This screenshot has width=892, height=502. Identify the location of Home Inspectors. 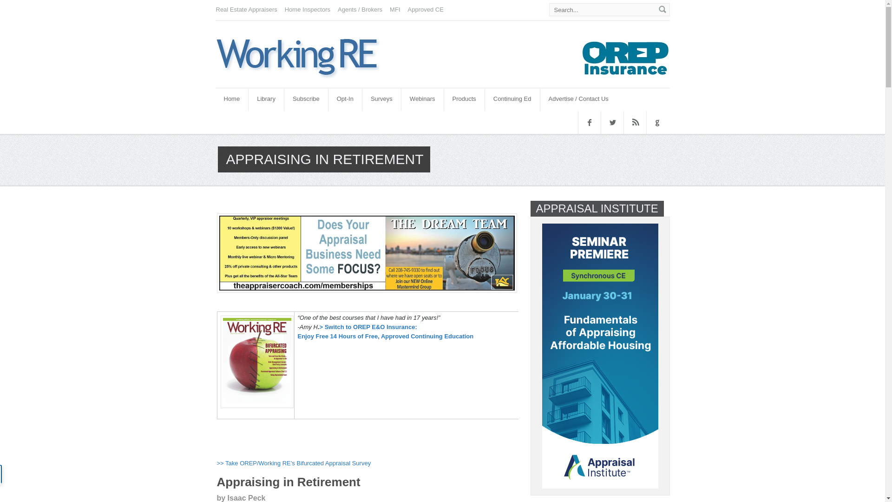
(307, 9).